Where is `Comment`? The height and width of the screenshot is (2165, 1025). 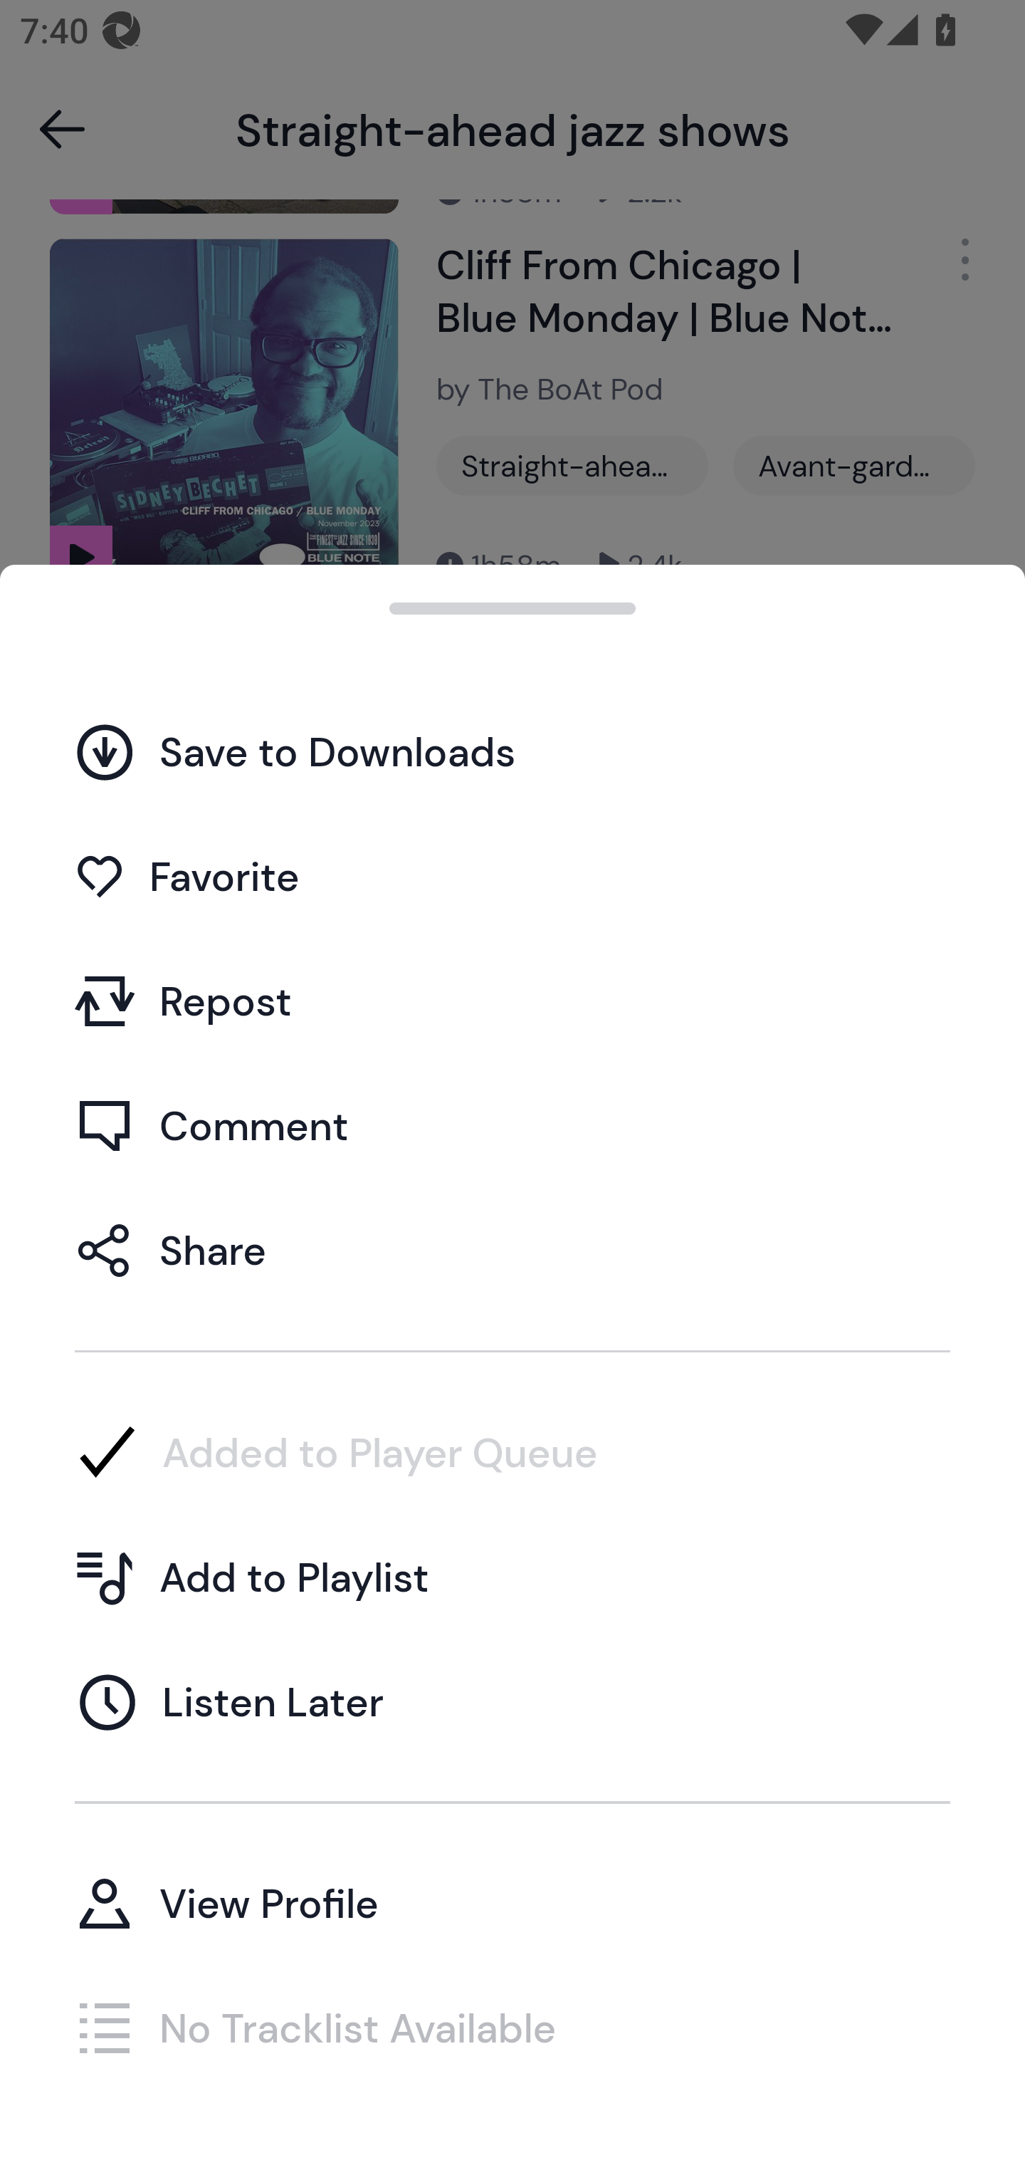 Comment is located at coordinates (512, 1125).